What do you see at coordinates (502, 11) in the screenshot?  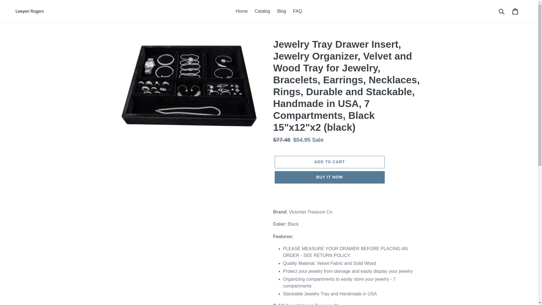 I see `Submit` at bounding box center [502, 11].